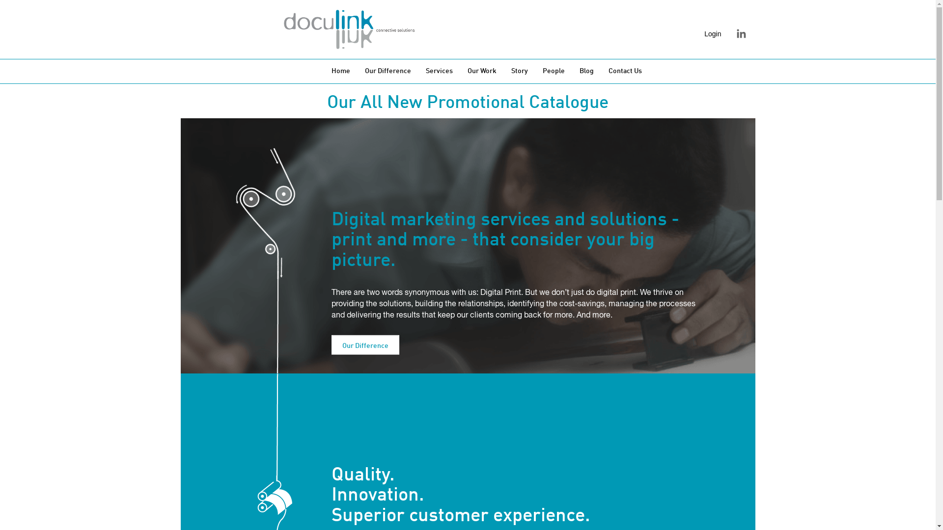 The width and height of the screenshot is (943, 530). I want to click on Contact Us, so click(625, 71).